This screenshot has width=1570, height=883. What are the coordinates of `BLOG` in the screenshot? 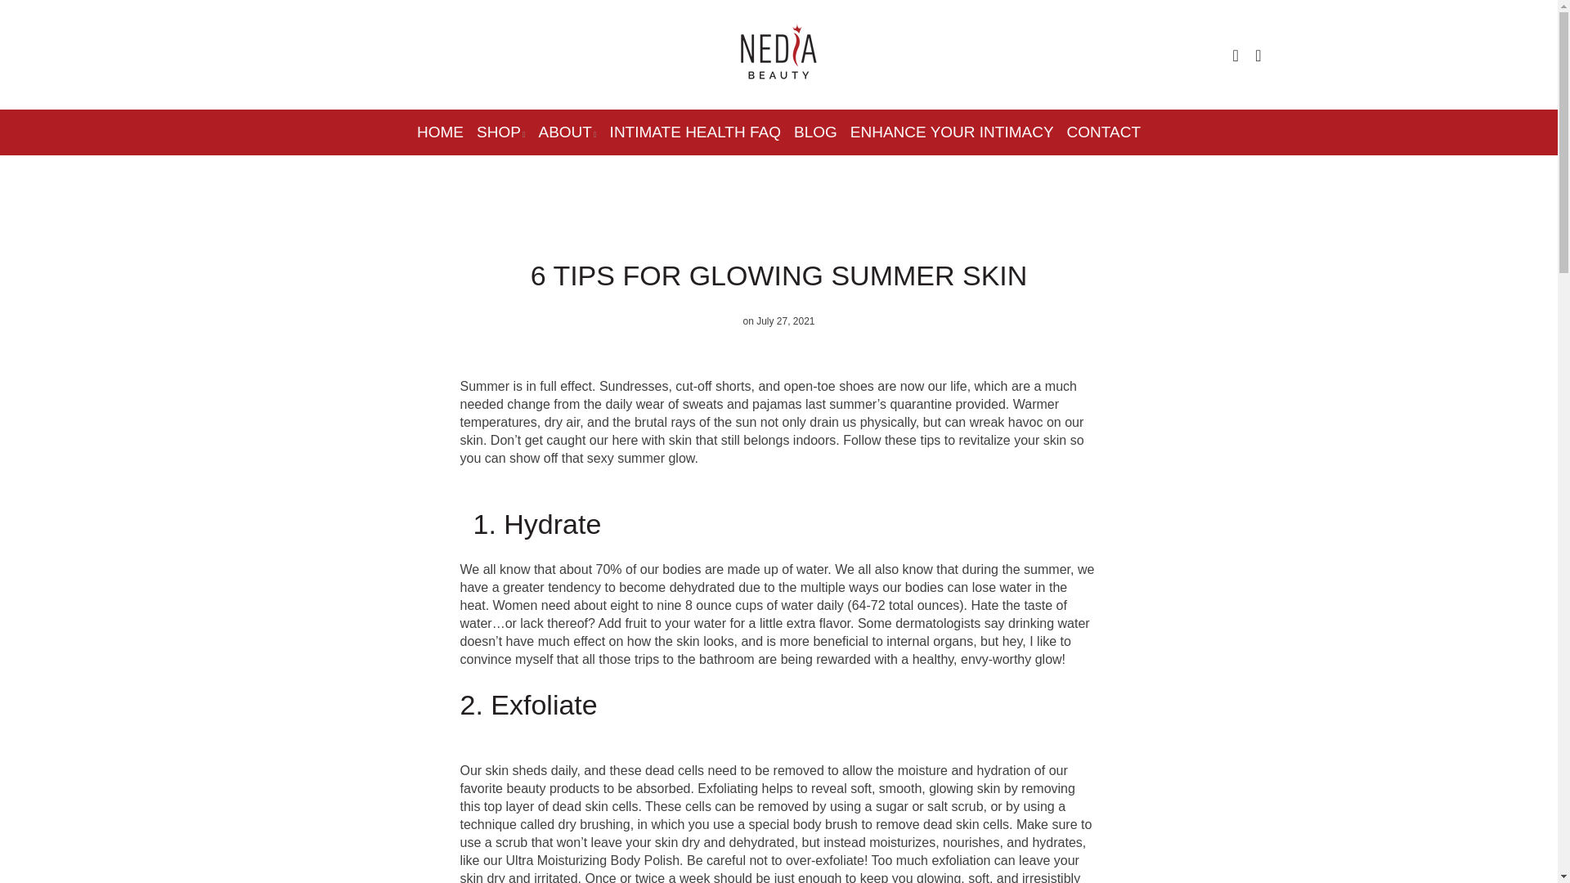 It's located at (816, 132).